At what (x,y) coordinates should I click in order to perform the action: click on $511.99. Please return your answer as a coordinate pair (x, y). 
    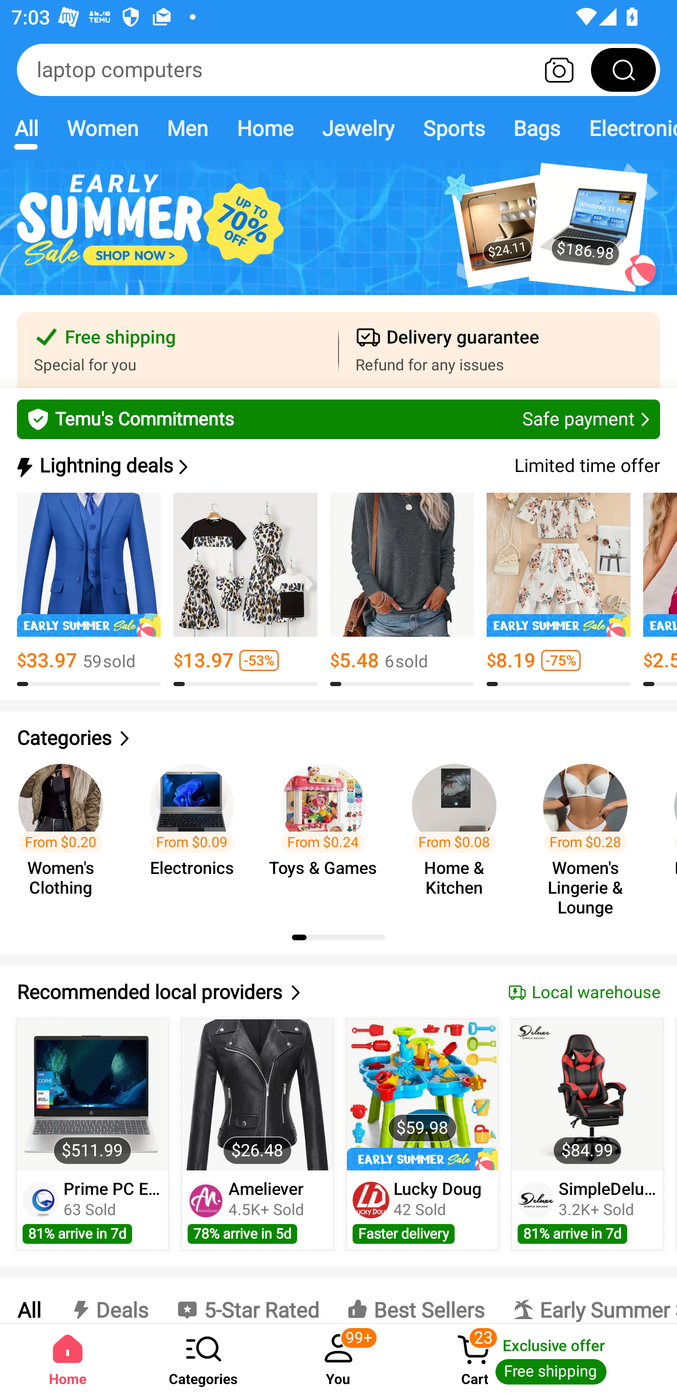
    Looking at the image, I should click on (92, 1095).